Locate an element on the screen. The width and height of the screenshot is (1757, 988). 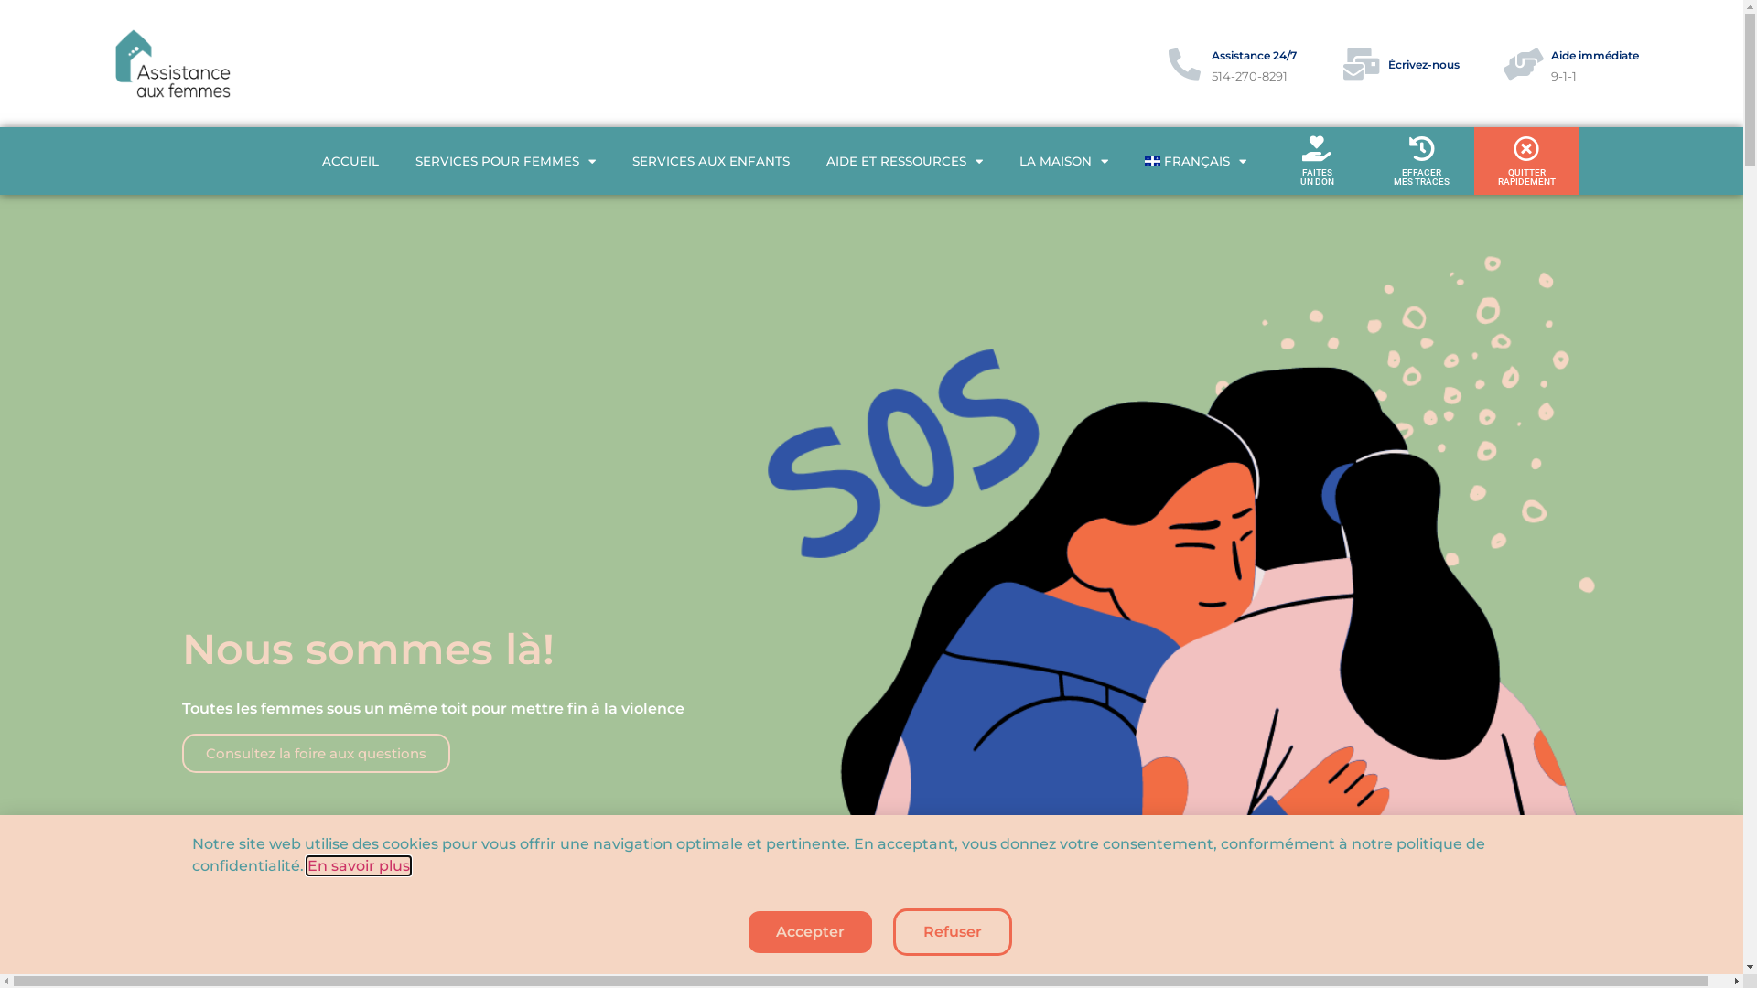
Refuser is located at coordinates (953, 932).